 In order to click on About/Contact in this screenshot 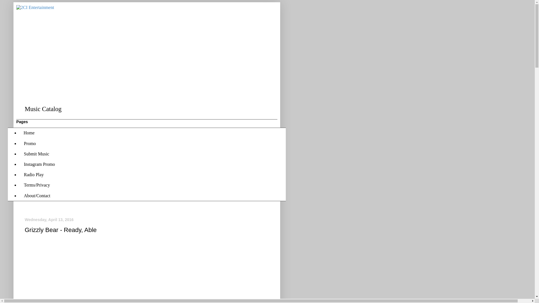, I will do `click(37, 196)`.